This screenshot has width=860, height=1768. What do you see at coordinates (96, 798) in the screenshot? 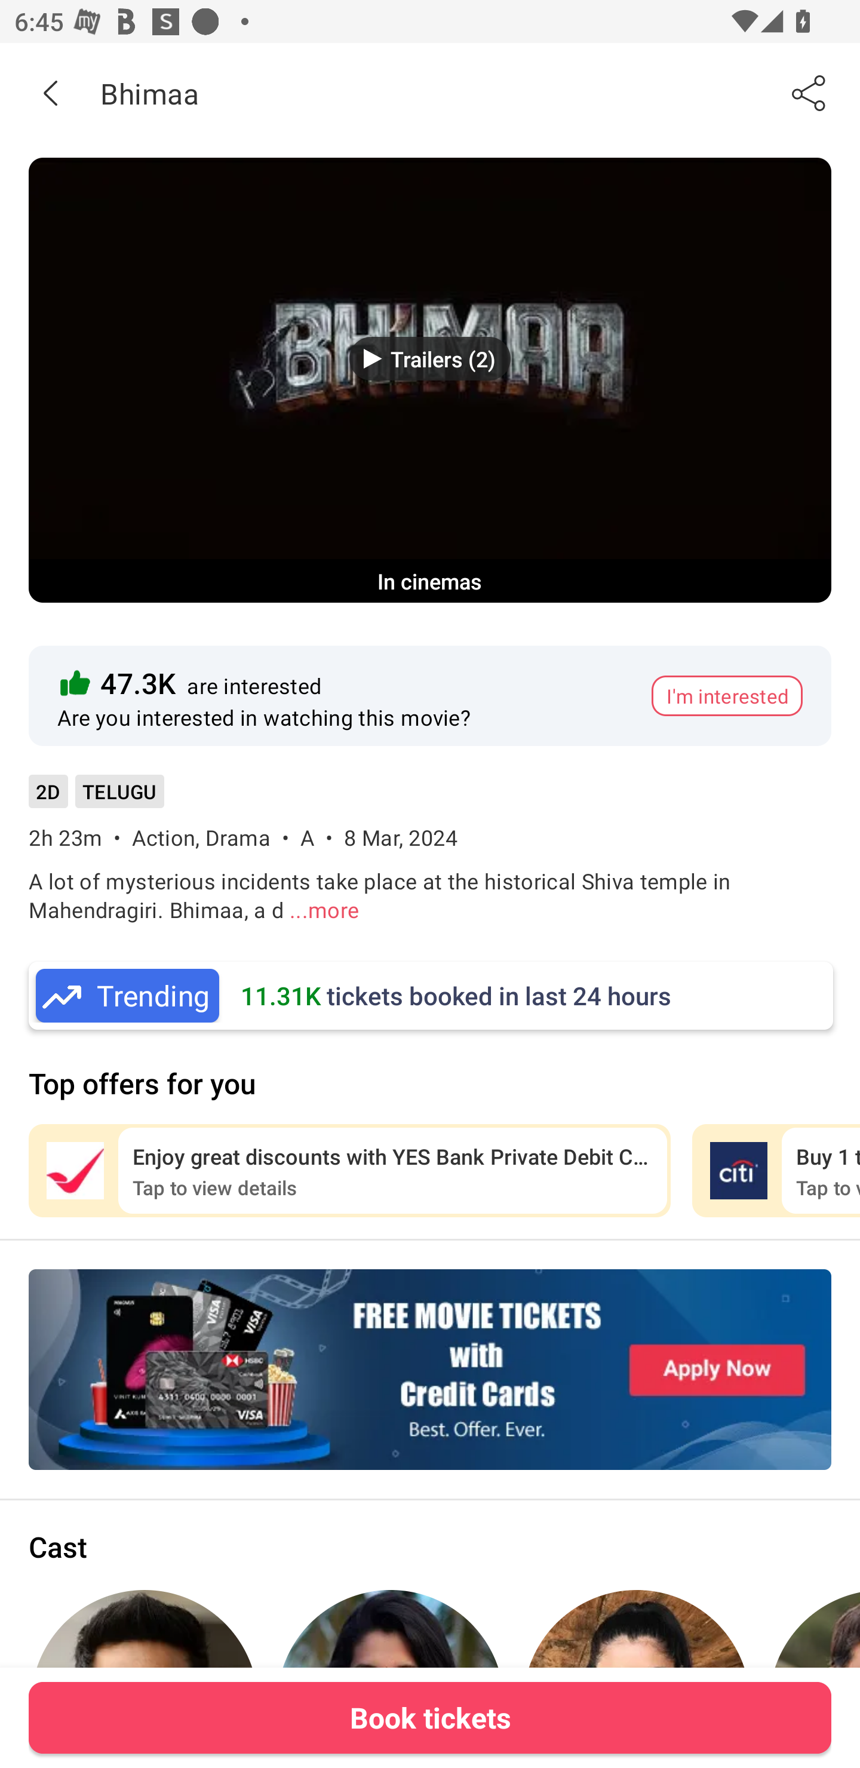
I see `2D TELUGU` at bounding box center [96, 798].